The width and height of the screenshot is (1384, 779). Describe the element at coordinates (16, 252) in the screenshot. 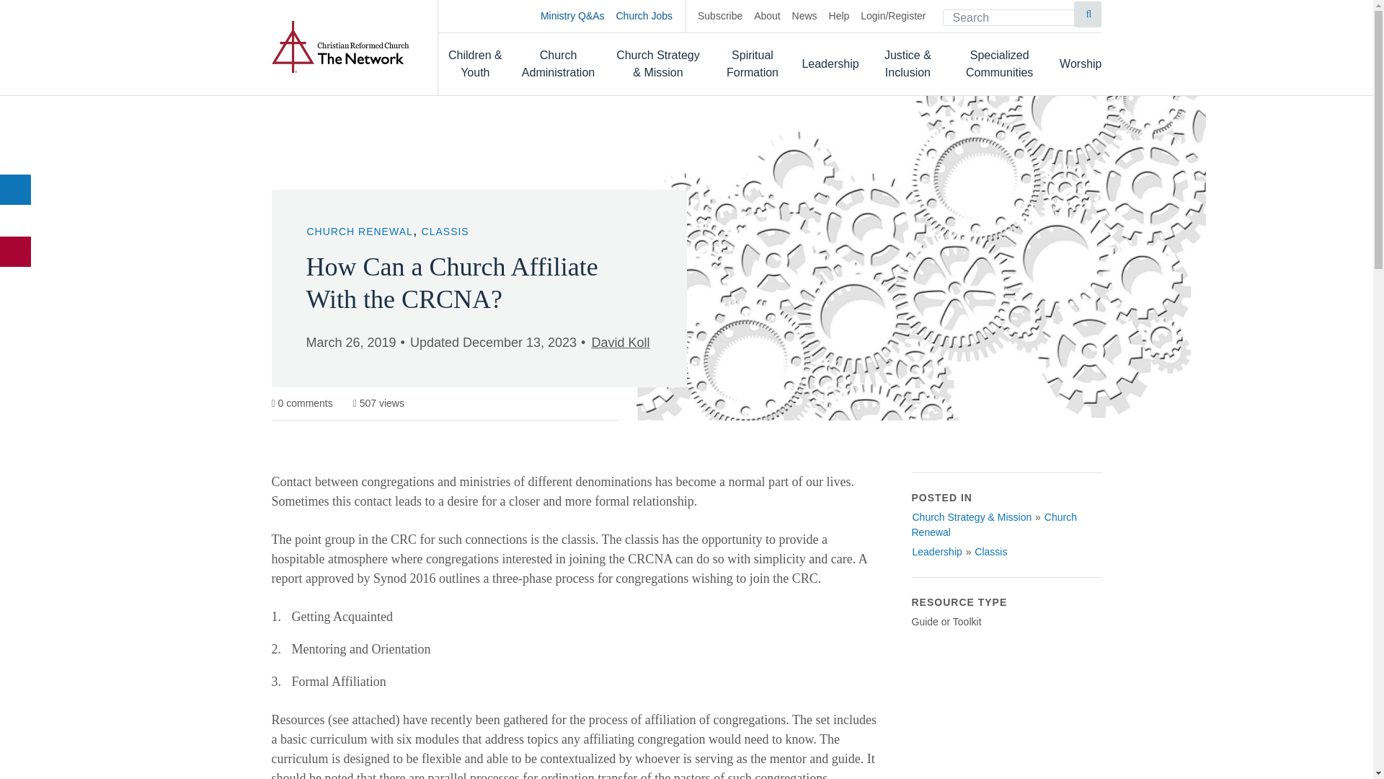

I see `Share to Email` at that location.